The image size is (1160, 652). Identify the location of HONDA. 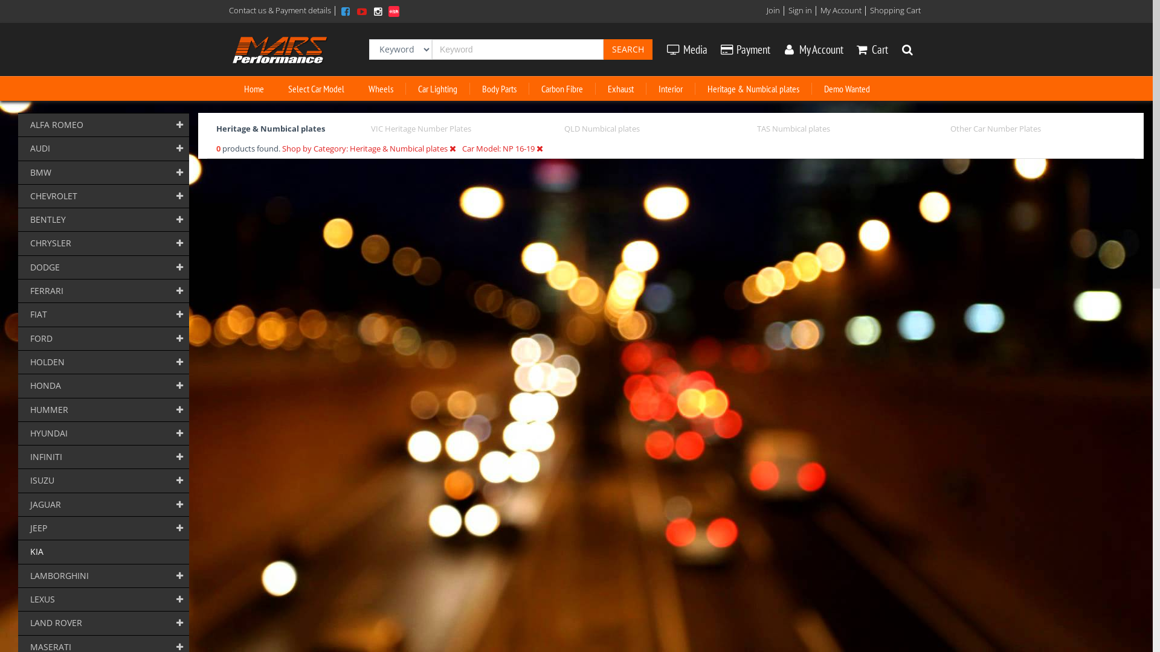
(104, 386).